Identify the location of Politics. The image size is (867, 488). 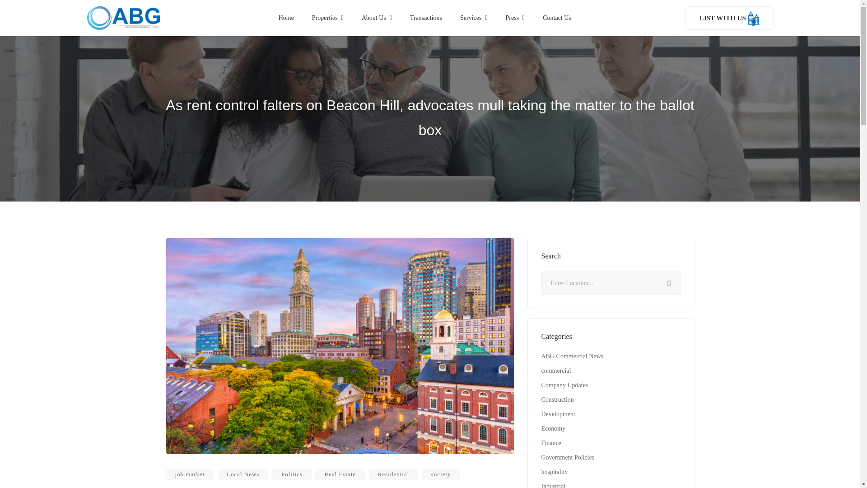
(292, 474).